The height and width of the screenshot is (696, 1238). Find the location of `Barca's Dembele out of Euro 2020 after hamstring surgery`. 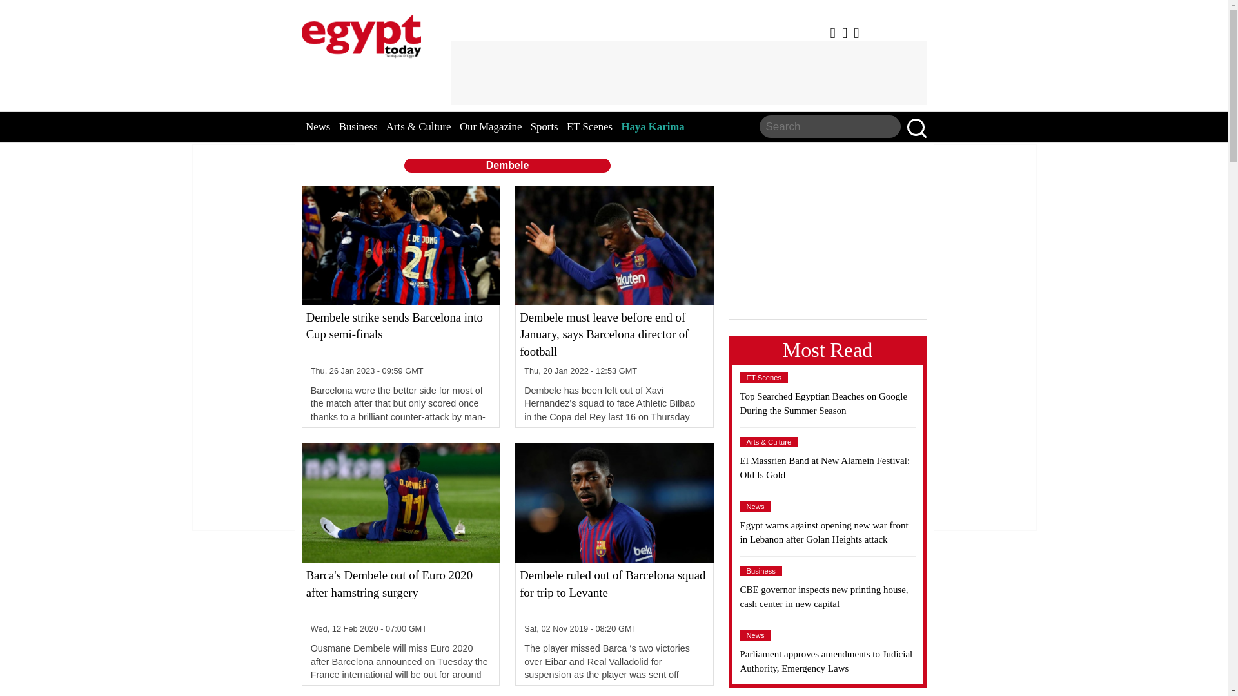

Barca's Dembele out of Euro 2020 after hamstring surgery is located at coordinates (400, 593).